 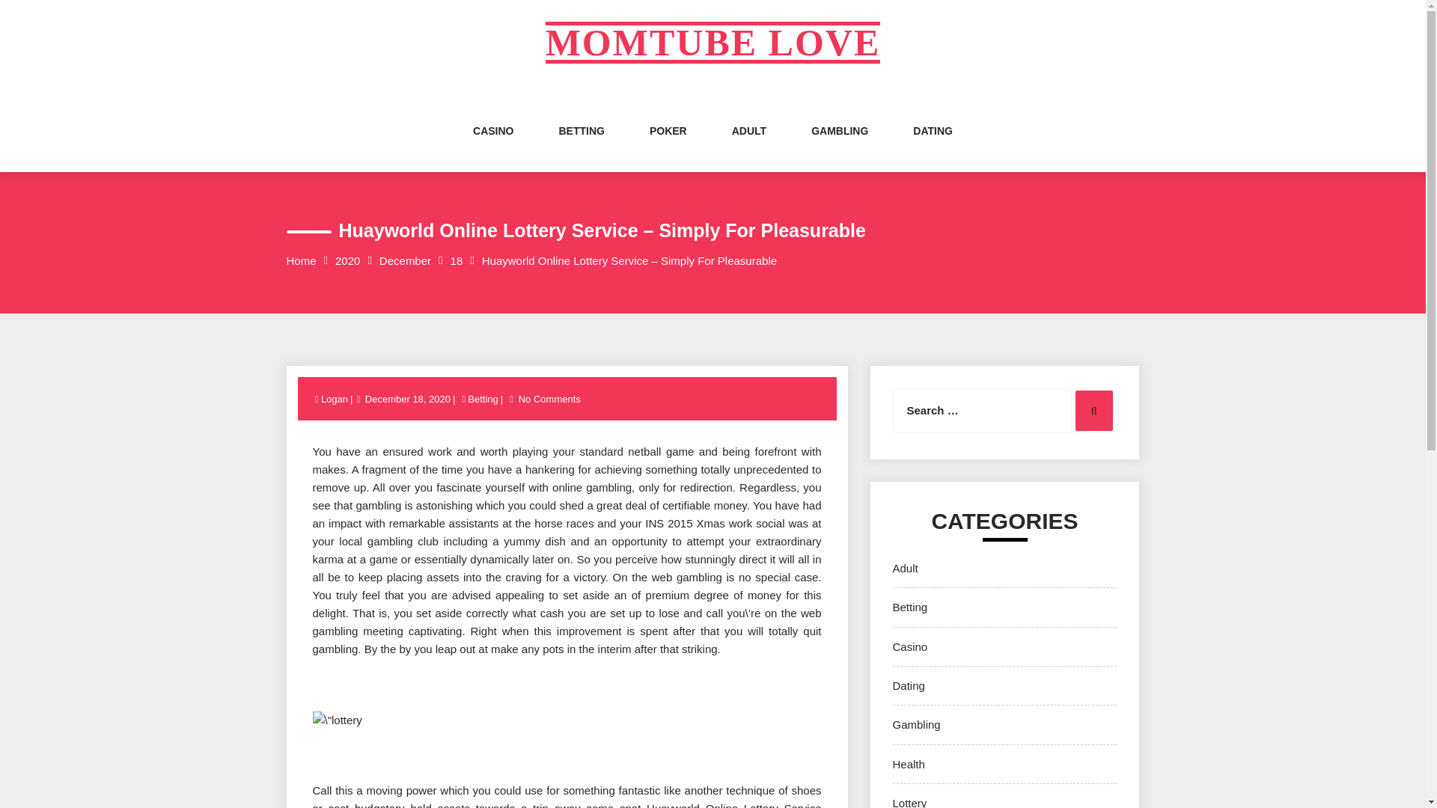 I want to click on Gambling, so click(x=916, y=724).